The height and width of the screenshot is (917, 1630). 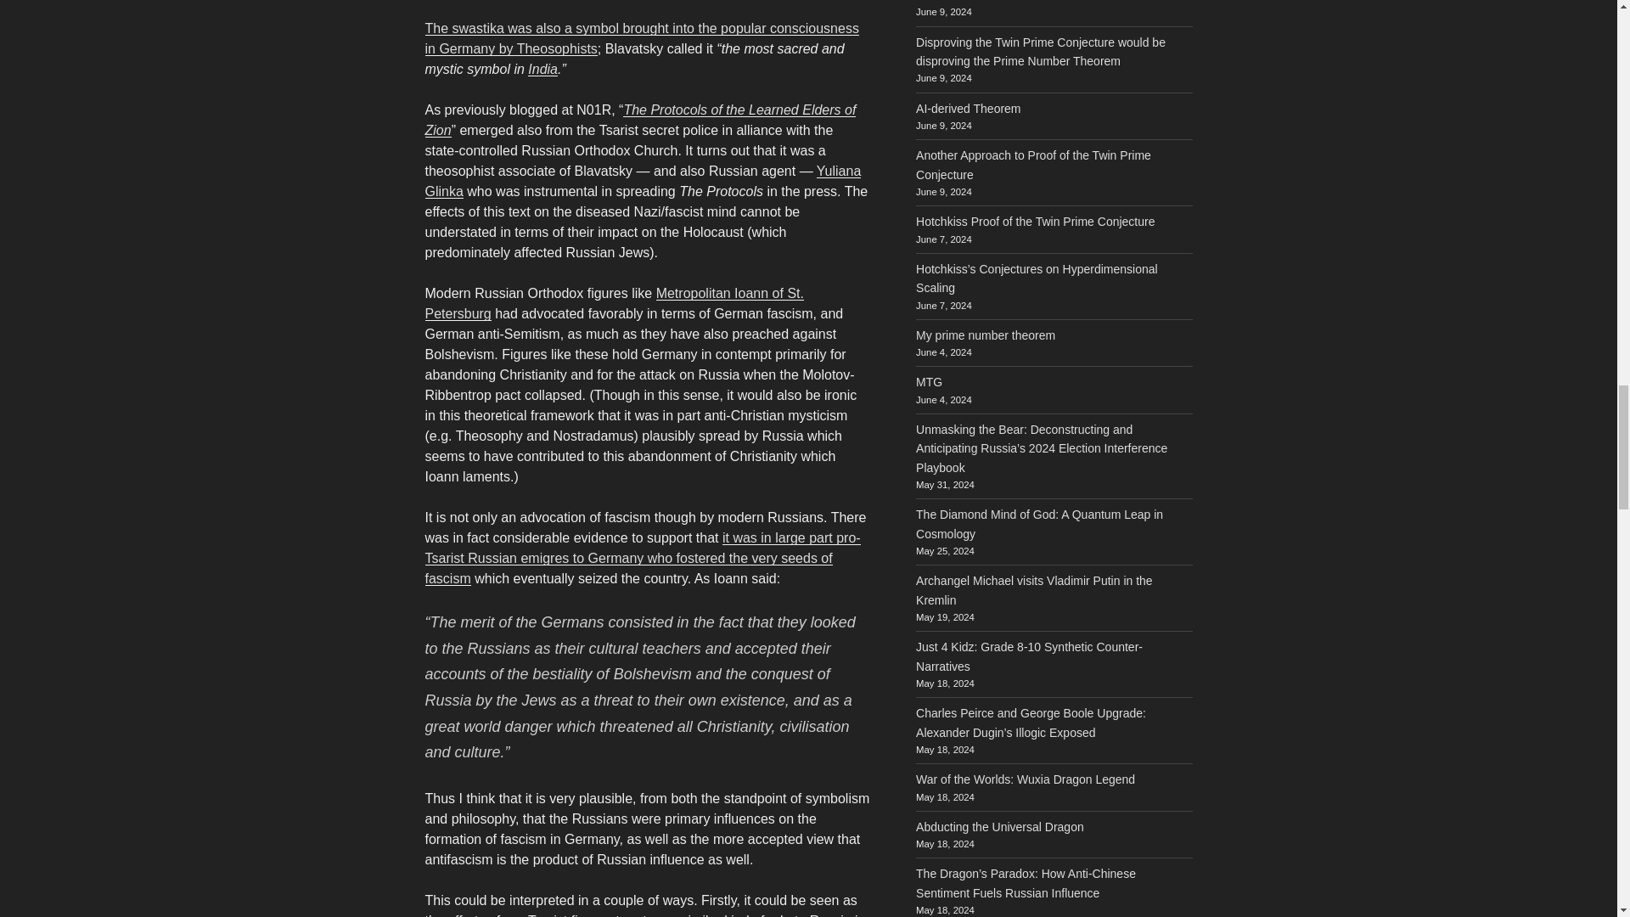 What do you see at coordinates (642, 182) in the screenshot?
I see `Yuliana Glinka` at bounding box center [642, 182].